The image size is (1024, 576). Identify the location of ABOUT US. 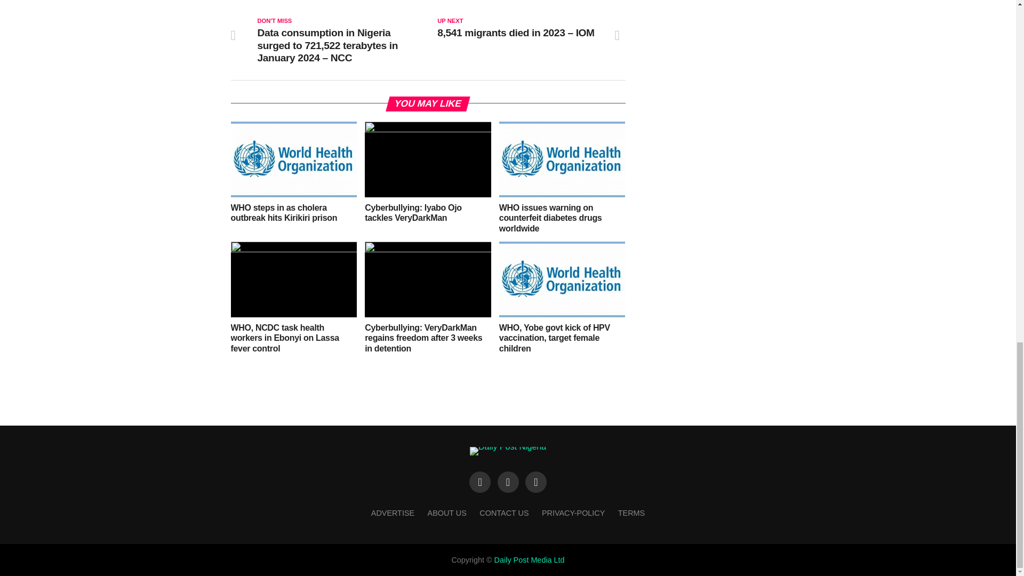
(447, 513).